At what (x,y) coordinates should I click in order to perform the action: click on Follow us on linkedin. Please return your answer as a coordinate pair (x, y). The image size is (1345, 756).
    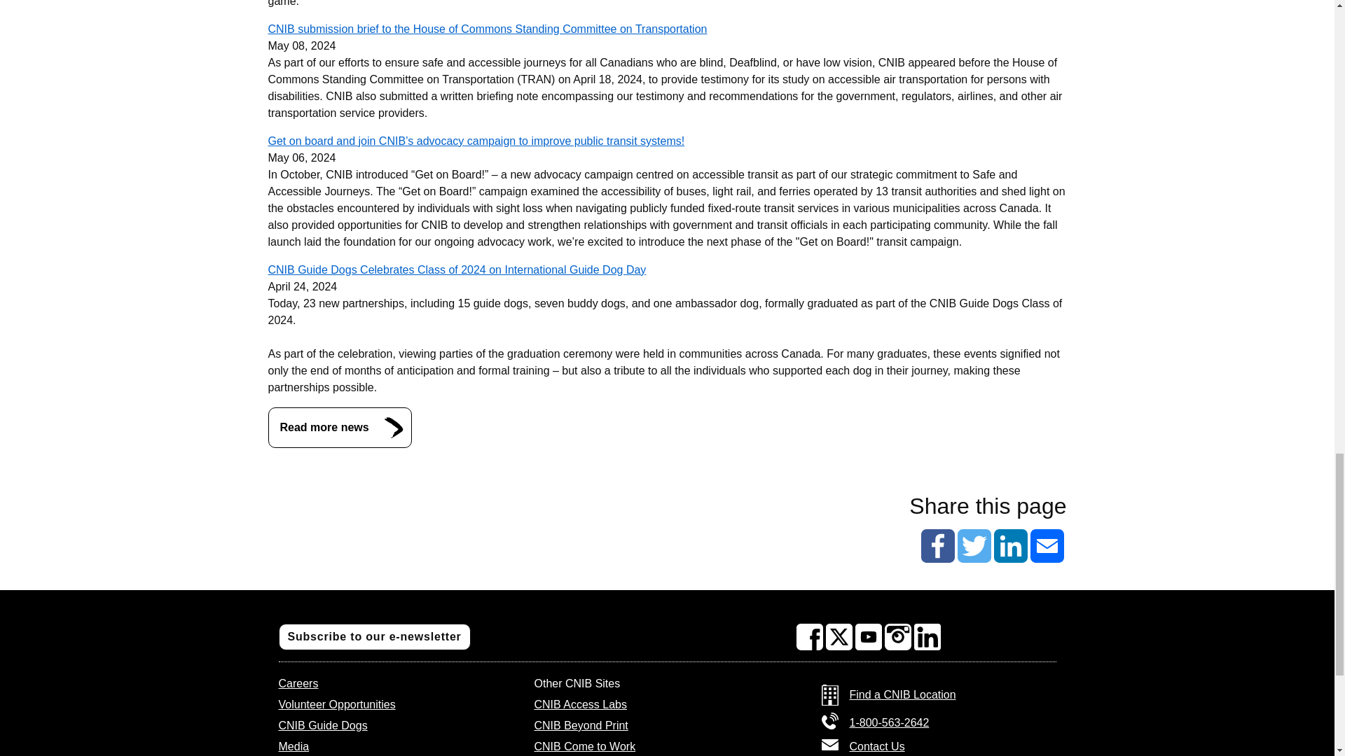
    Looking at the image, I should click on (927, 637).